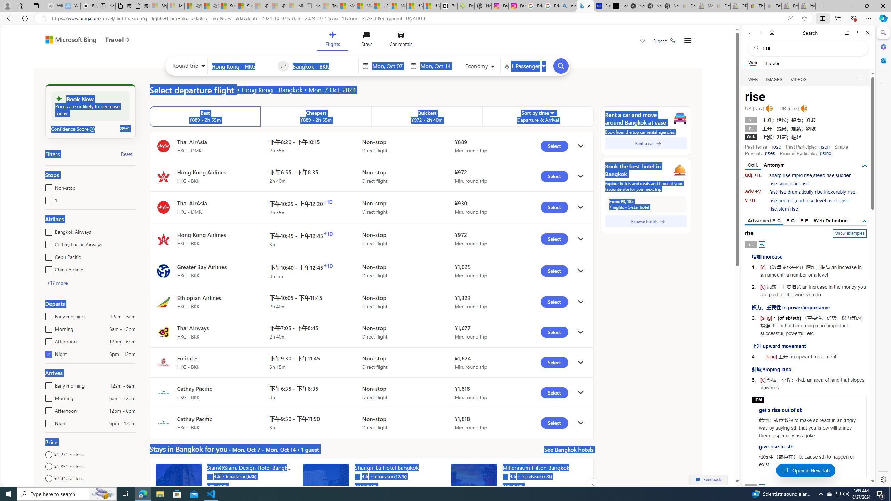  What do you see at coordinates (69, 40) in the screenshot?
I see `Class: msft-bing-logo msft-bing-logo-desktop` at bounding box center [69, 40].